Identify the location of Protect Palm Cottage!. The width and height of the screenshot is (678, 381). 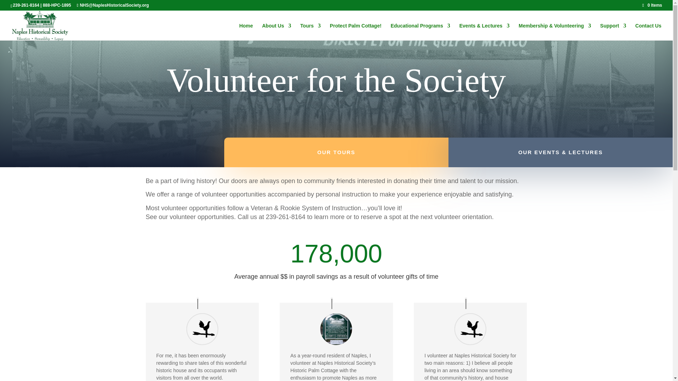
(355, 32).